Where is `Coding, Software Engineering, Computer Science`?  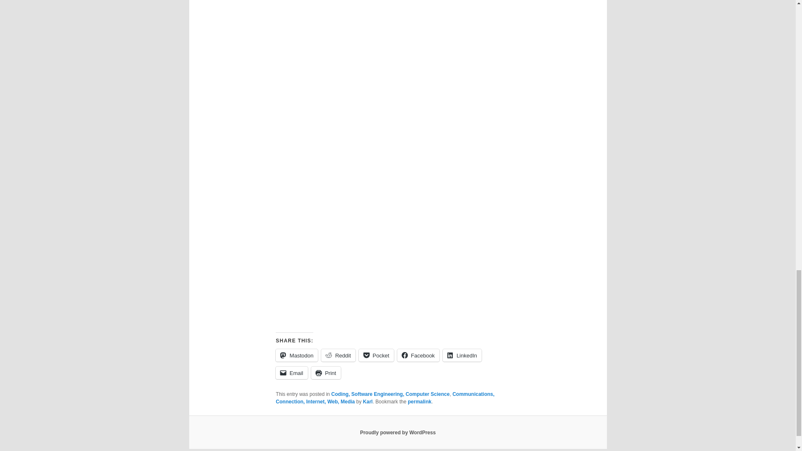
Coding, Software Engineering, Computer Science is located at coordinates (390, 394).